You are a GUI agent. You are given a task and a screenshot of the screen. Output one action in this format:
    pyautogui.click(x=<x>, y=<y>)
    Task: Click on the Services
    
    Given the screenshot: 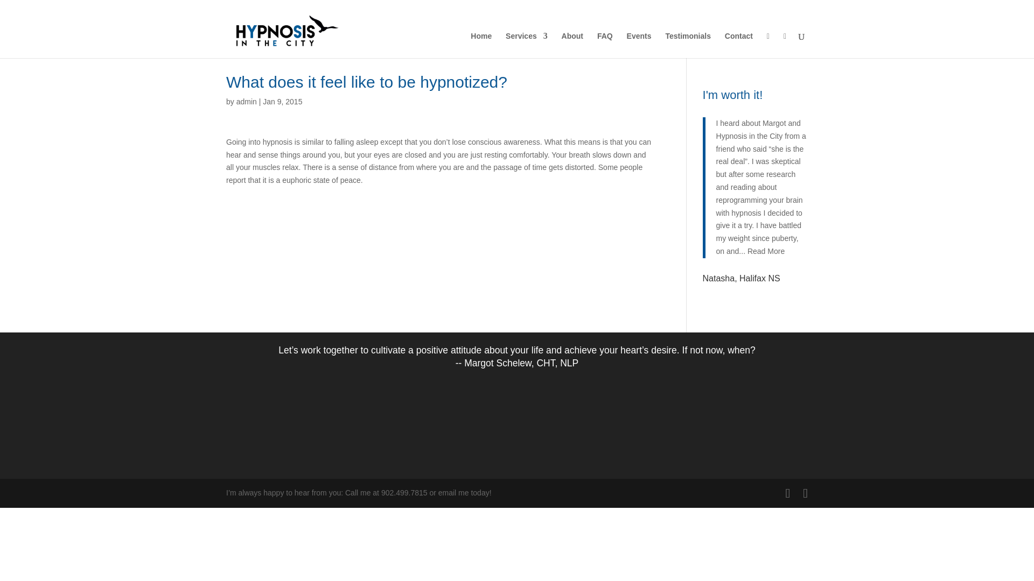 What is the action you would take?
    pyautogui.click(x=527, y=45)
    